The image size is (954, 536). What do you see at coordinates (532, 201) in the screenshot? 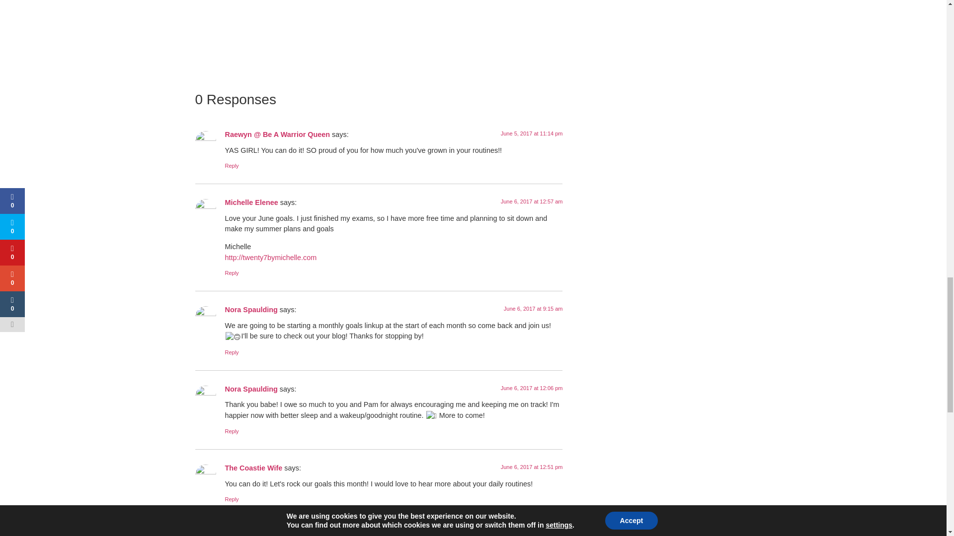
I see `June 6, 2017 at 12:57 am` at bounding box center [532, 201].